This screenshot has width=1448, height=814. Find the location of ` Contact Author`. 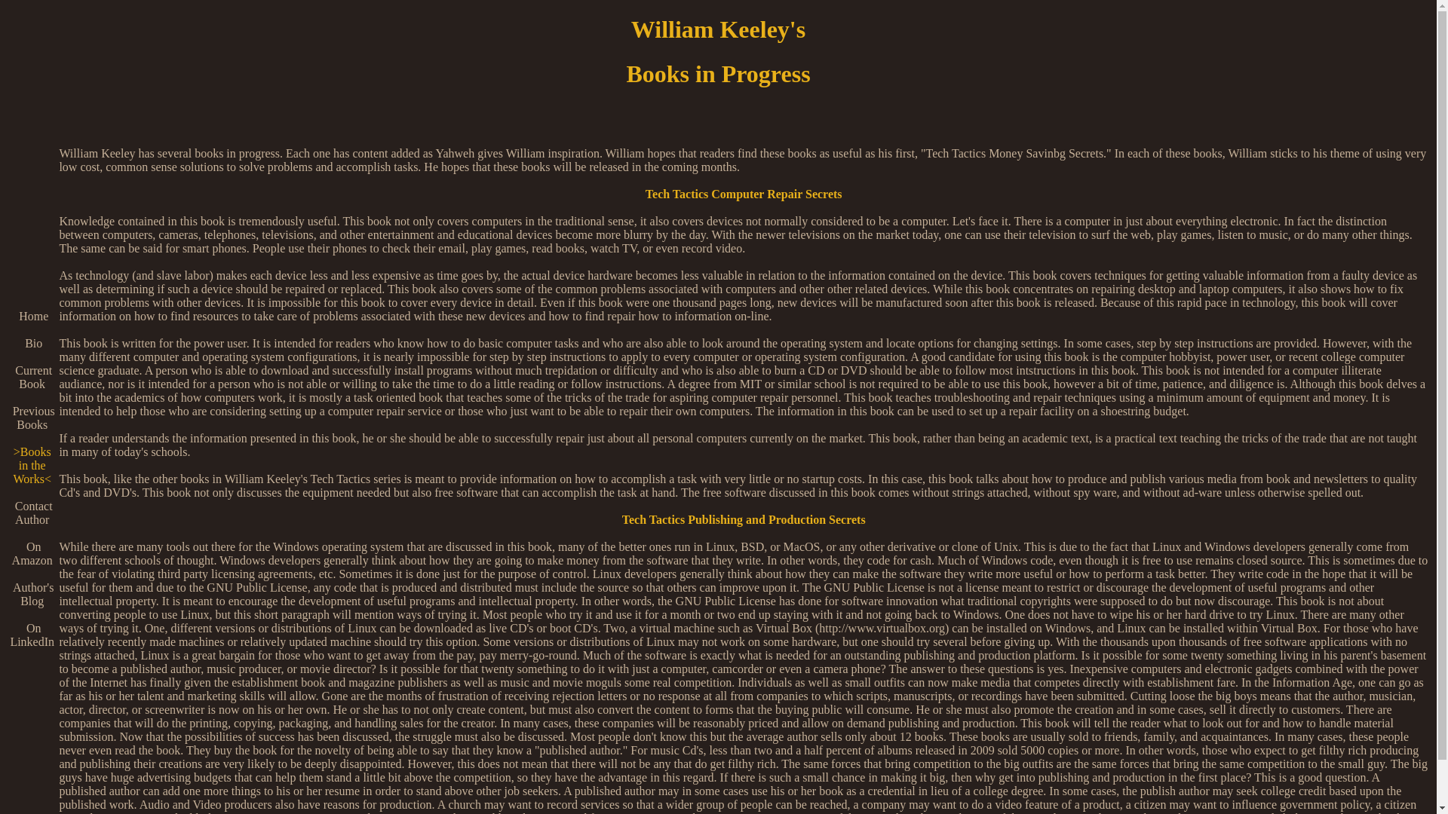

 Contact Author is located at coordinates (32, 513).